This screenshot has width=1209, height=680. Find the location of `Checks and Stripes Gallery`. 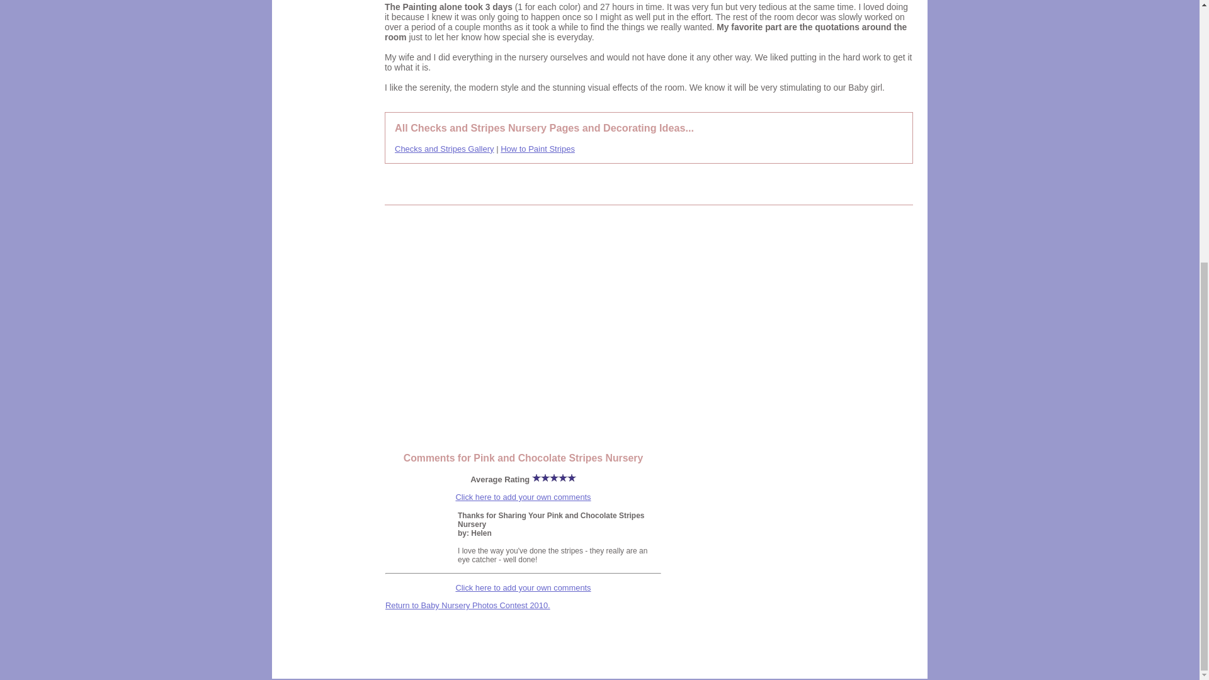

Checks and Stripes Gallery is located at coordinates (445, 149).